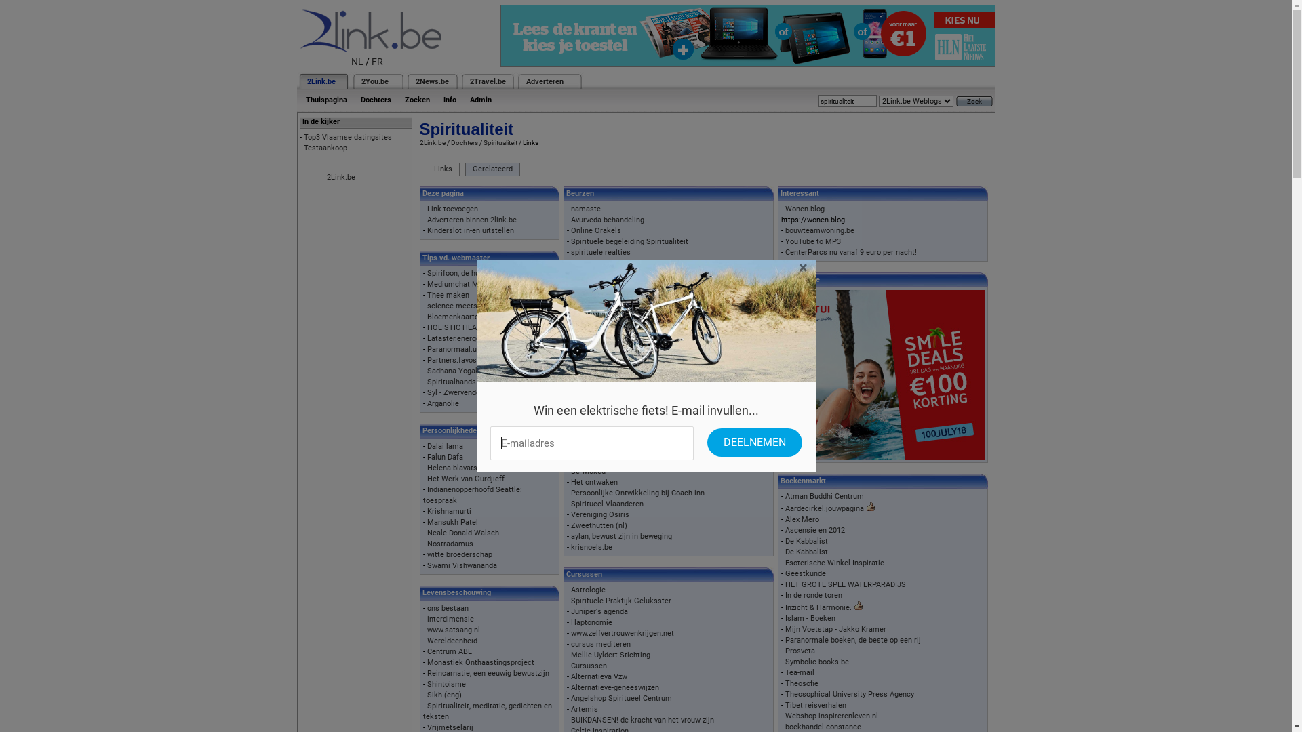 Image resolution: width=1302 pixels, height=732 pixels. What do you see at coordinates (465, 285) in the screenshot?
I see `Mediumchat Mediums` at bounding box center [465, 285].